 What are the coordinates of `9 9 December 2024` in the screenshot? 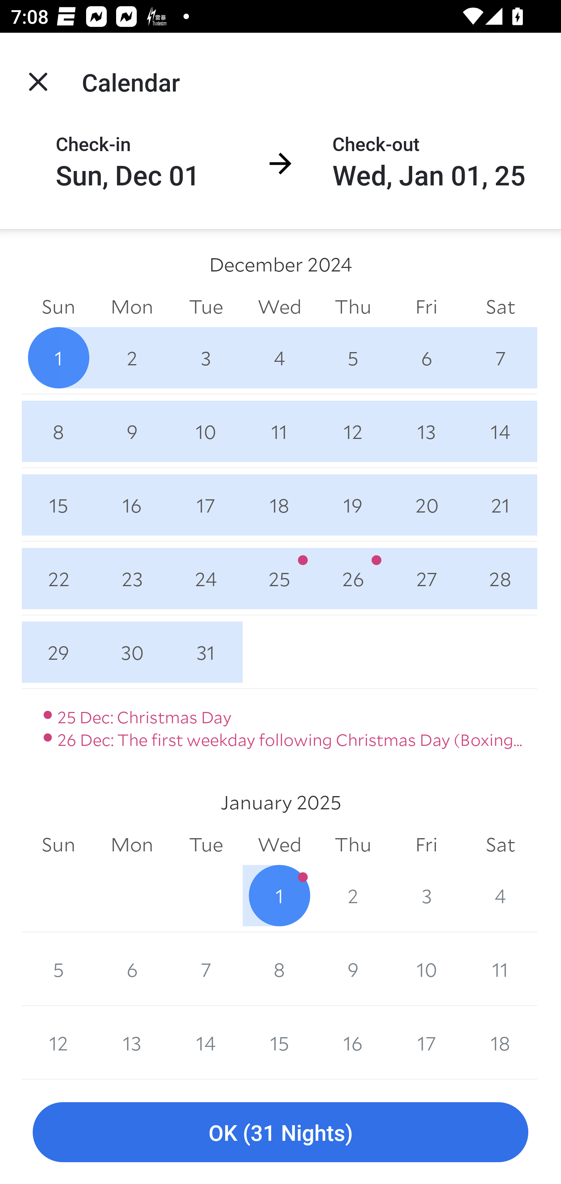 It's located at (132, 431).